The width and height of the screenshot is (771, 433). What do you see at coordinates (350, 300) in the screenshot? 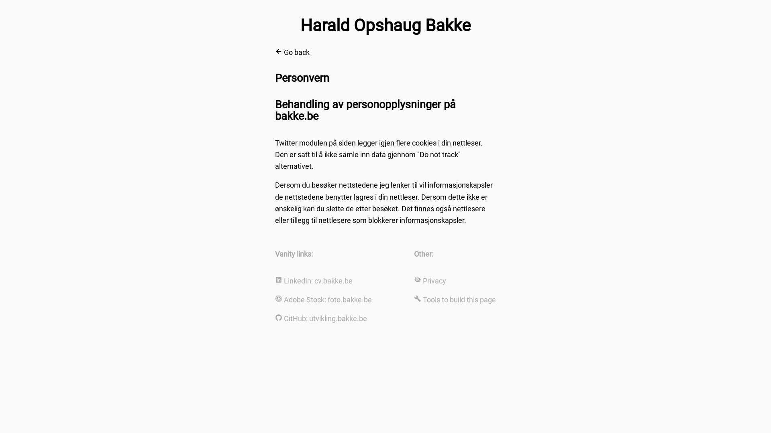
I see `foto.bakke.be` at bounding box center [350, 300].